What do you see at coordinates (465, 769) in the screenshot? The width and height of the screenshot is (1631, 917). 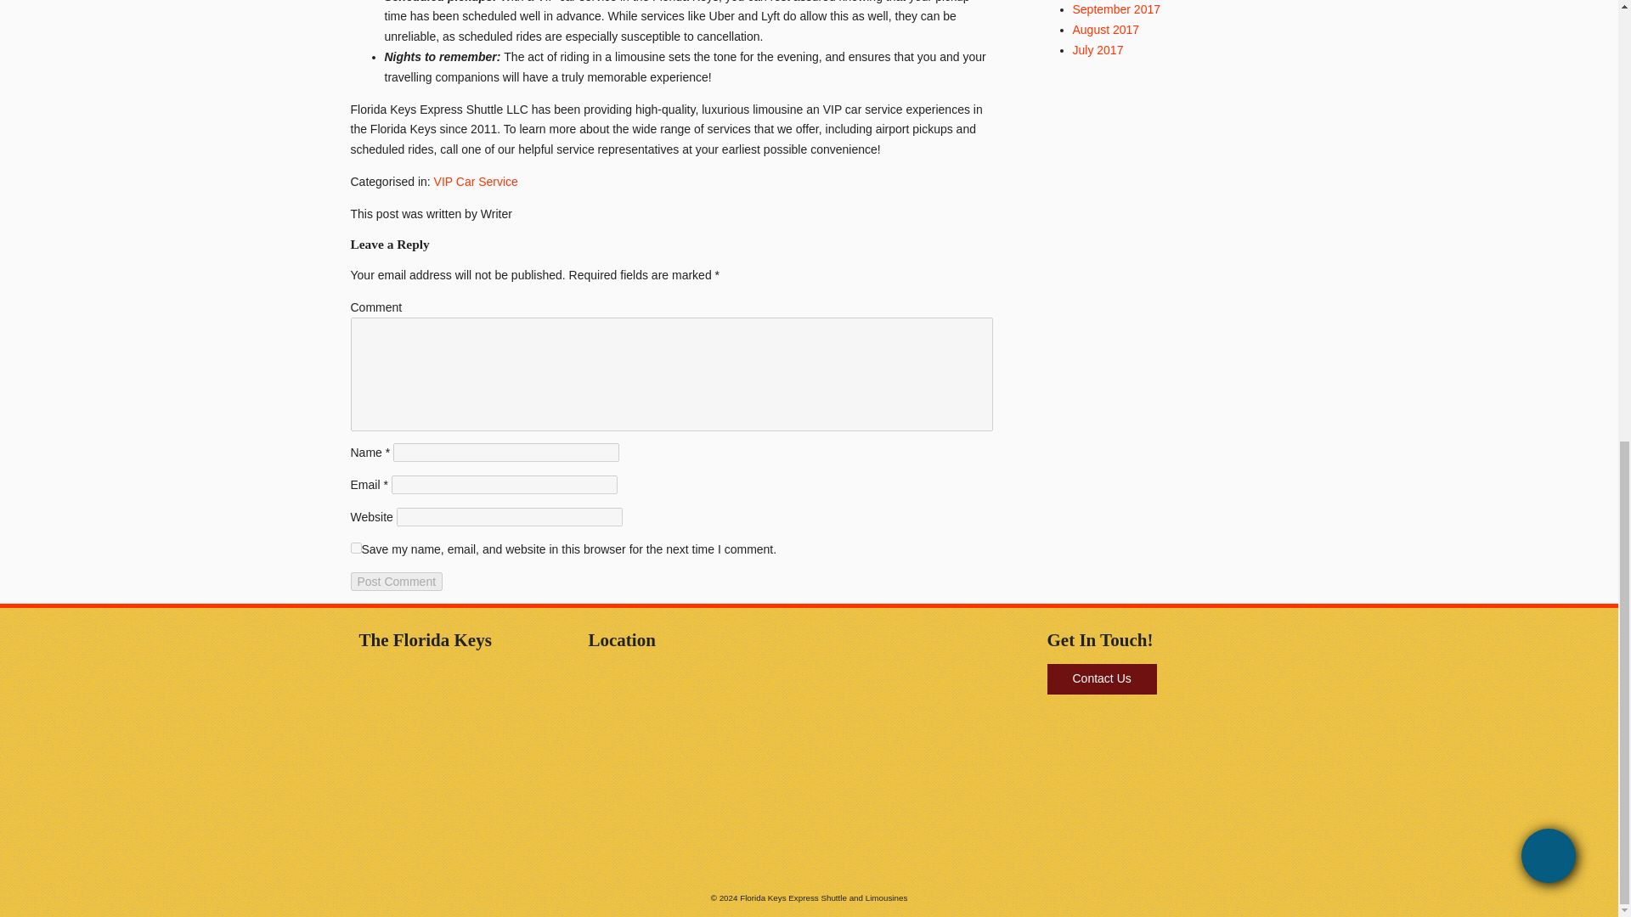 I see `Click to open a larger map` at bounding box center [465, 769].